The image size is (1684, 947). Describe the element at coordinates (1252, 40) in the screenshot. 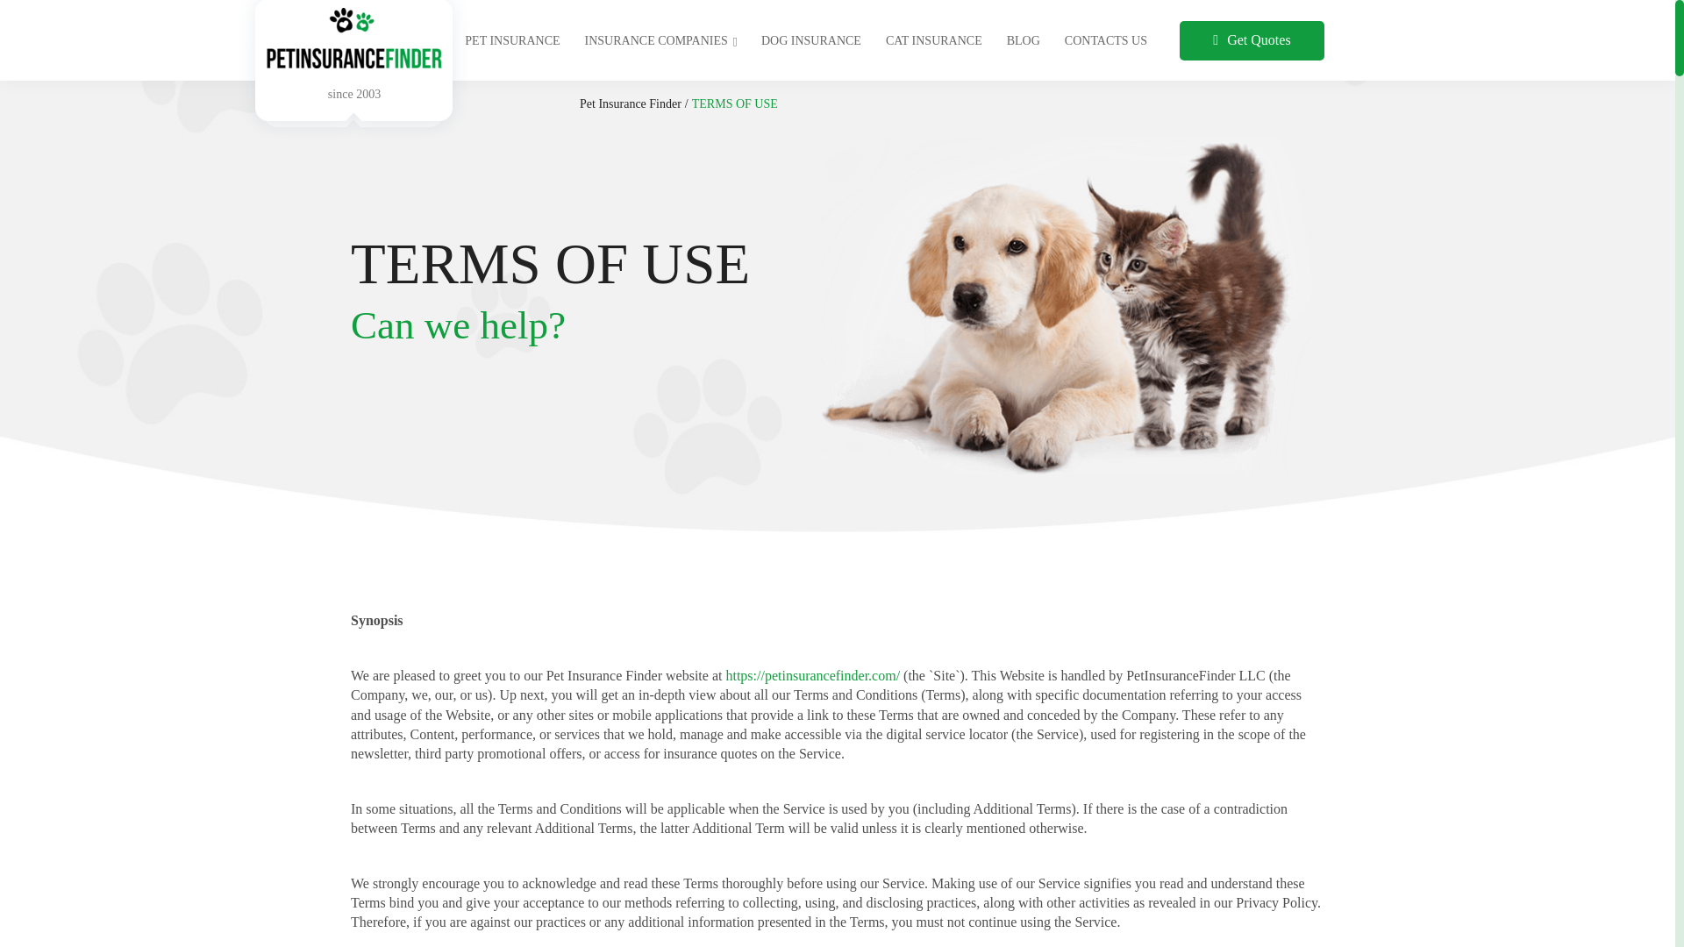

I see `Get Quotes` at that location.